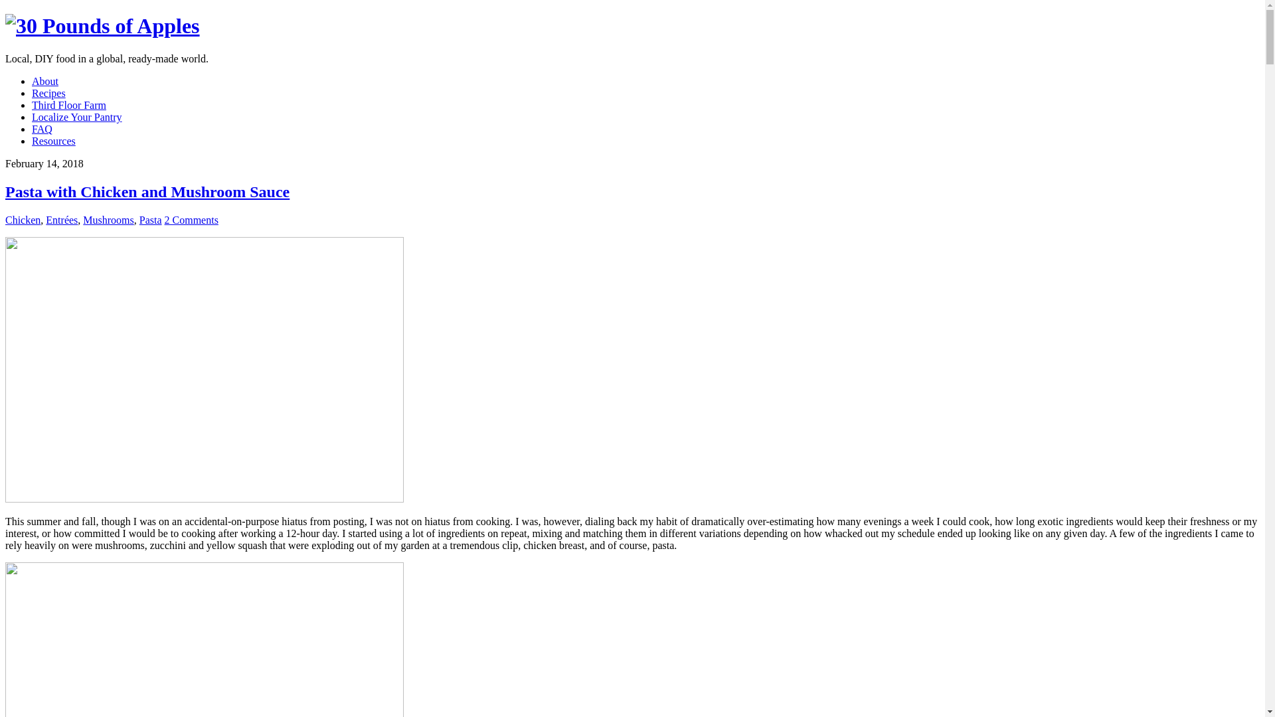 The height and width of the screenshot is (717, 1275). What do you see at coordinates (54, 141) in the screenshot?
I see `Resources` at bounding box center [54, 141].